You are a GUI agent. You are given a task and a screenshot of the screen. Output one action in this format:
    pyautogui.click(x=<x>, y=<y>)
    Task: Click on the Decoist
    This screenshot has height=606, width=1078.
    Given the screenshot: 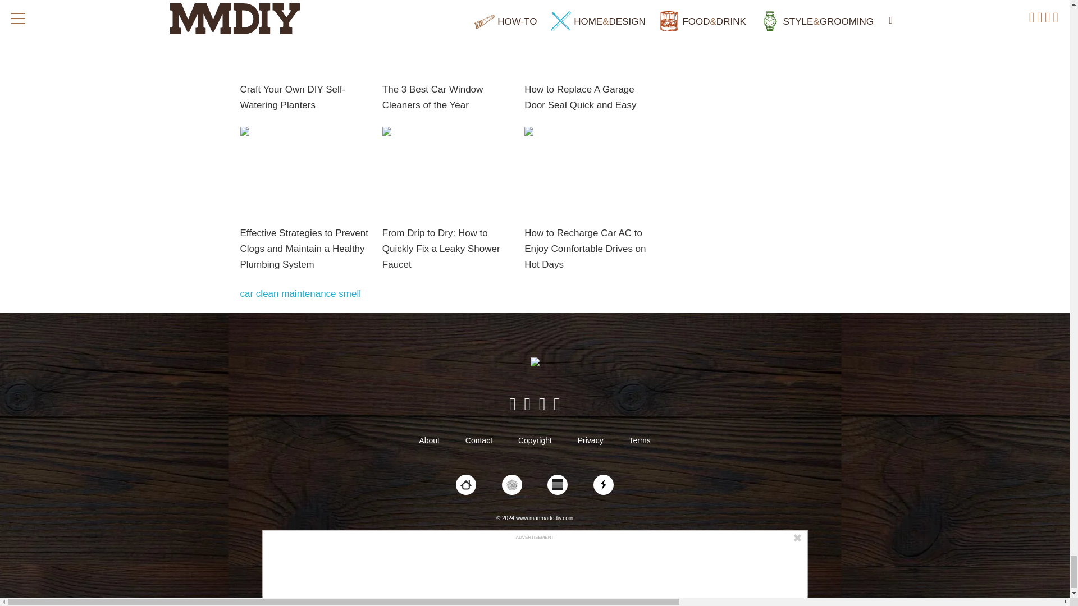 What is the action you would take?
    pyautogui.click(x=466, y=485)
    